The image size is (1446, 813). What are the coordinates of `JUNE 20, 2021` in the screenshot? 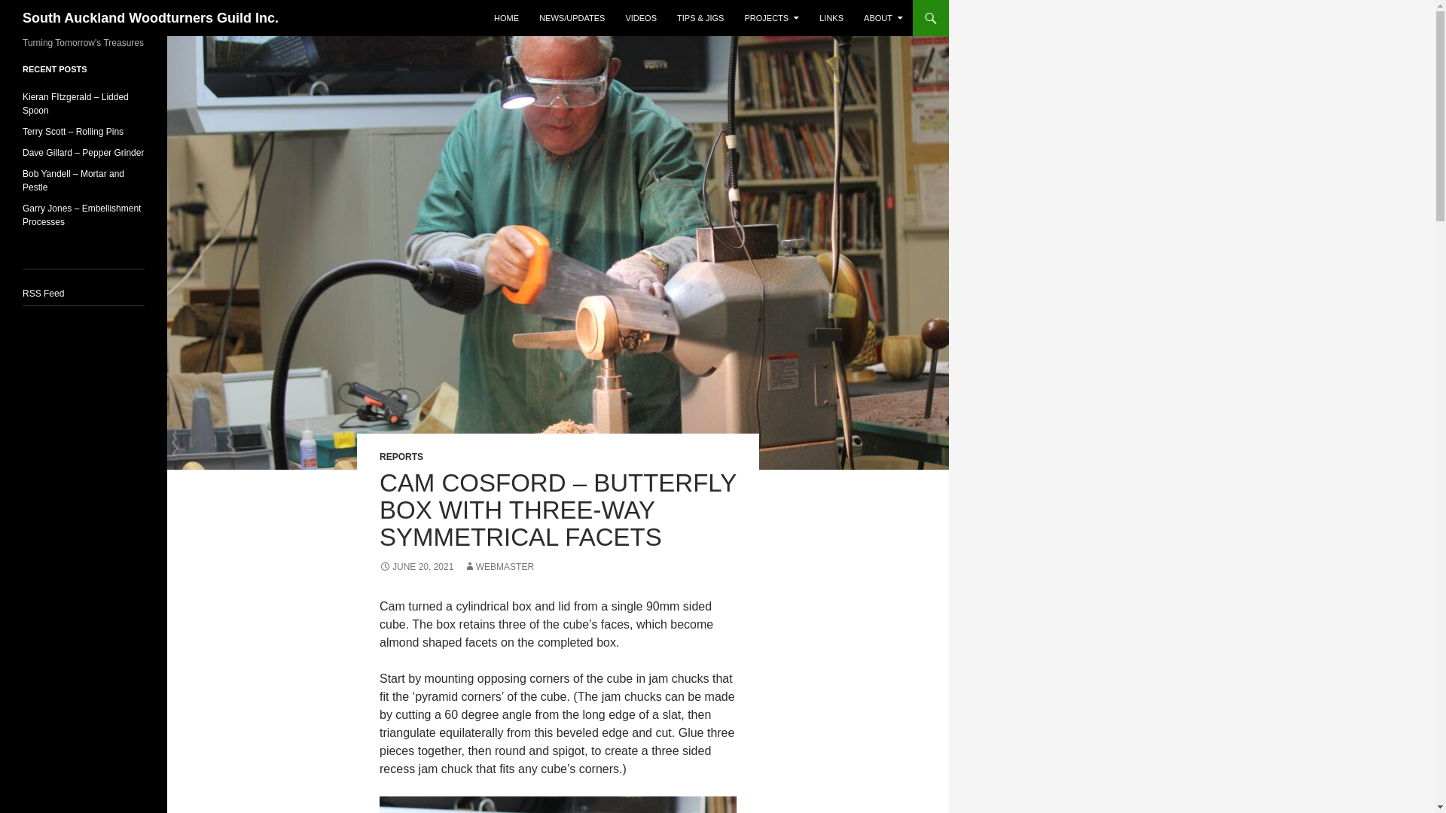 It's located at (416, 567).